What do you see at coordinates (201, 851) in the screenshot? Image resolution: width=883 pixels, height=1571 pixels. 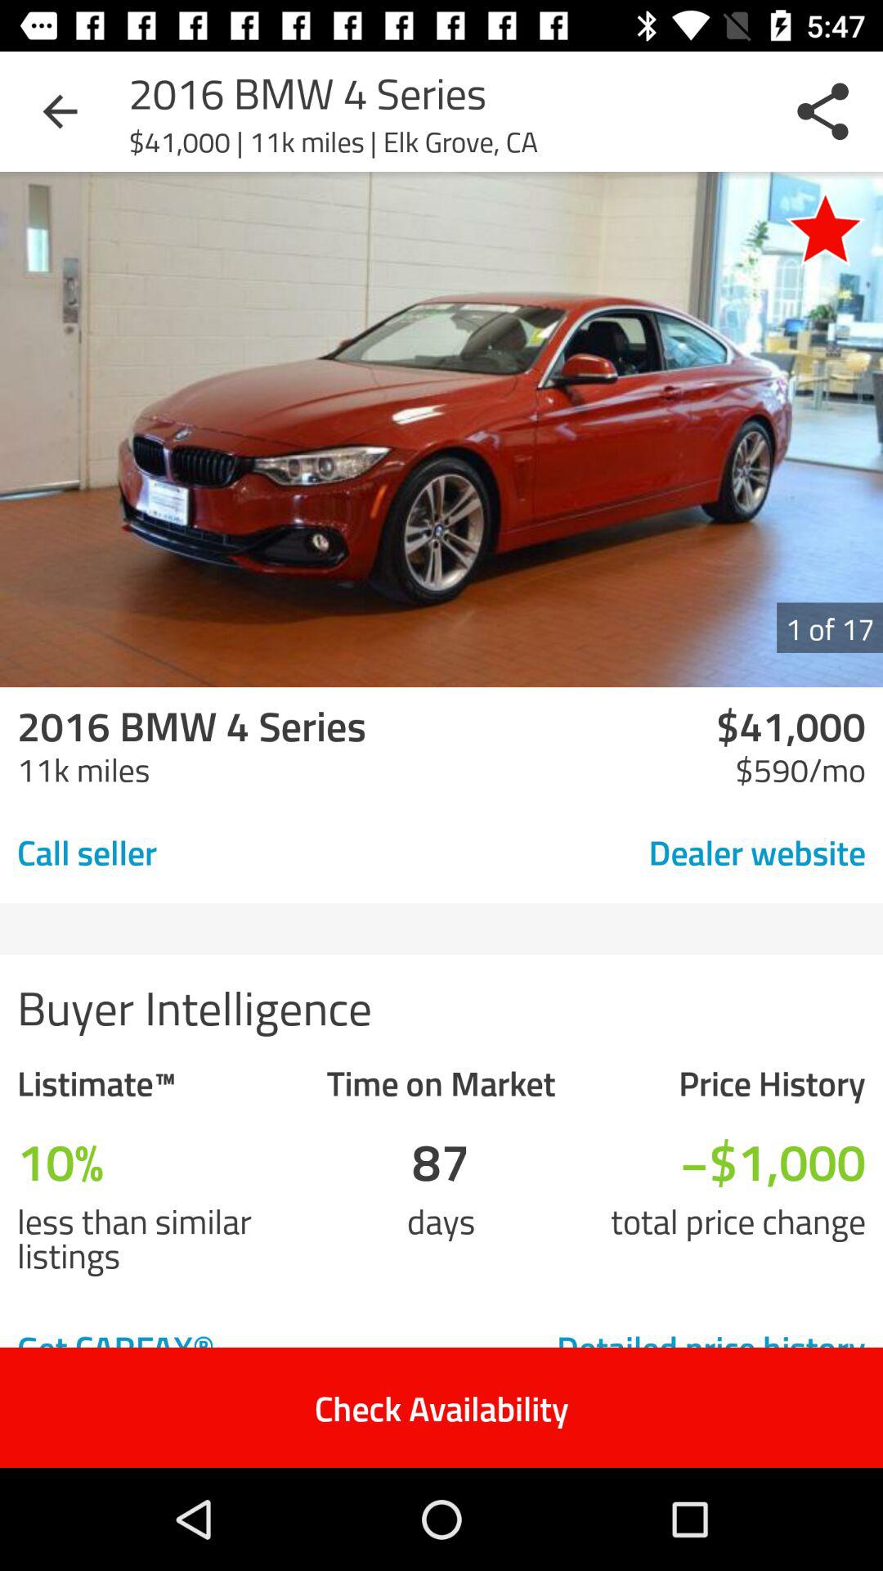 I see `turn off item below 11k miles icon` at bounding box center [201, 851].